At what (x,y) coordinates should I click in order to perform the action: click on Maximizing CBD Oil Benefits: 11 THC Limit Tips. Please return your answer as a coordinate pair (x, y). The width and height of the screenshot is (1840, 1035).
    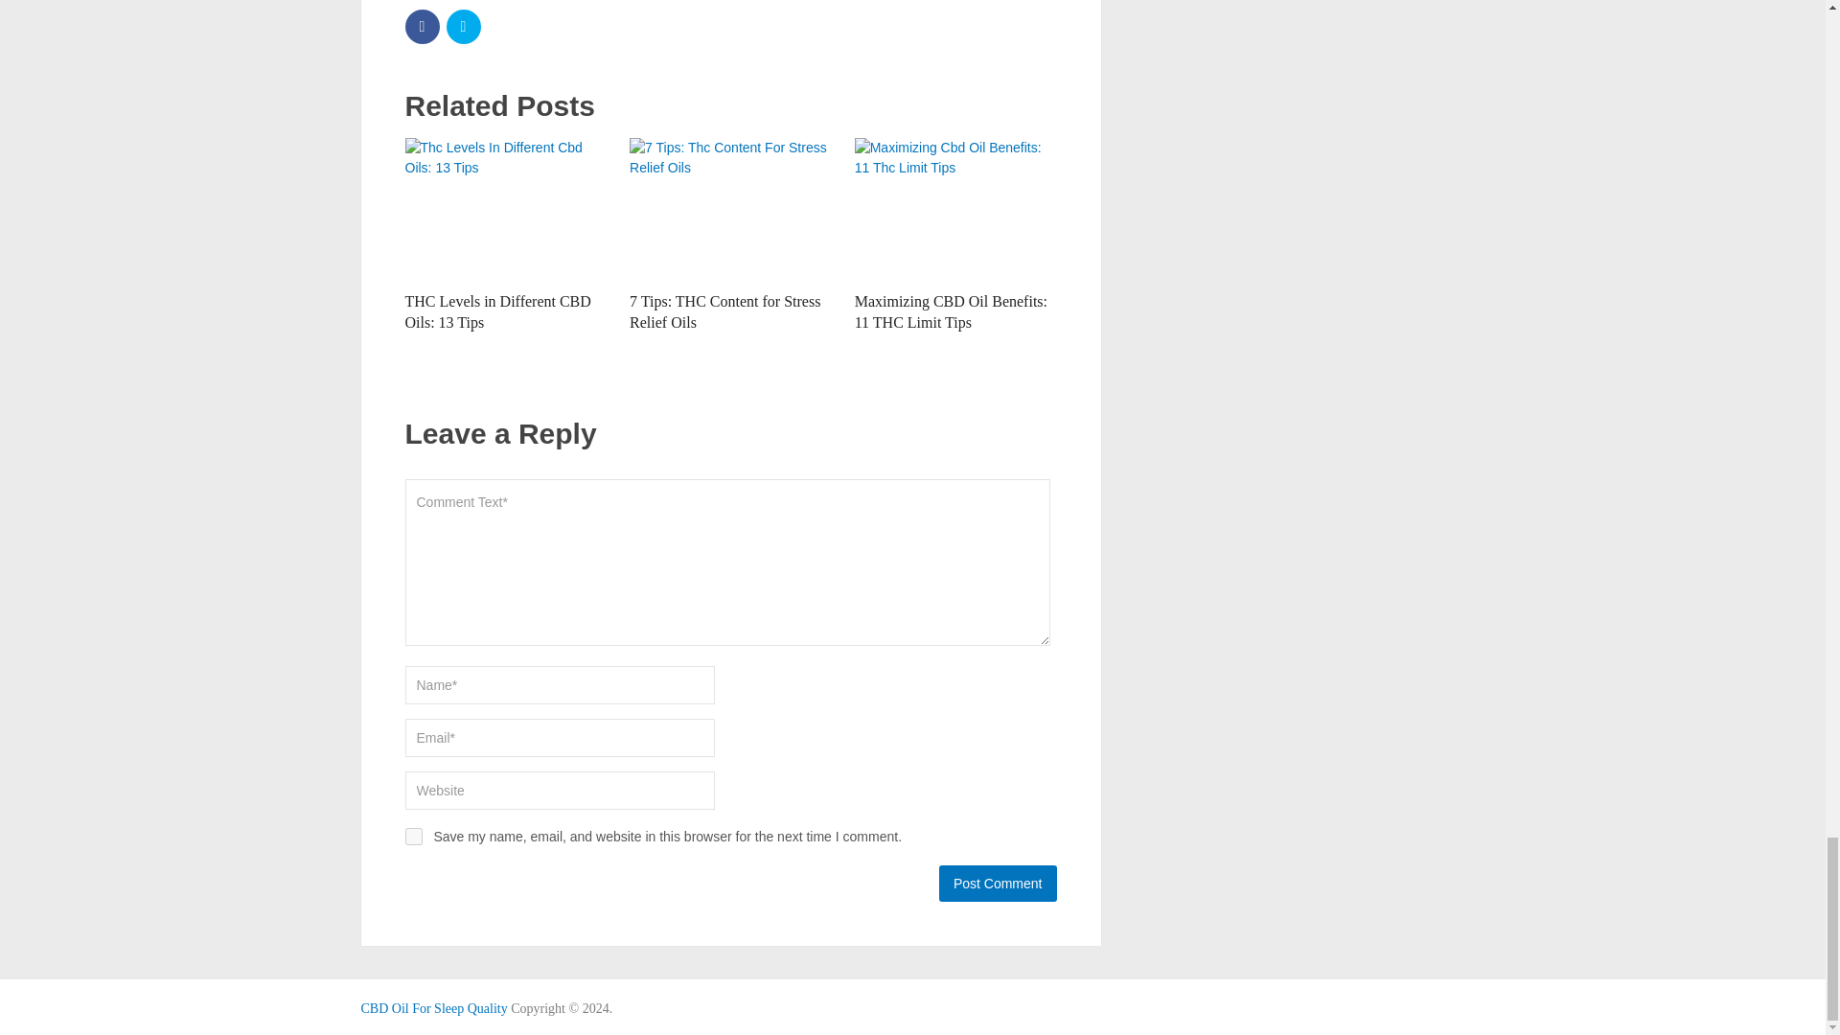
    Looking at the image, I should click on (955, 209).